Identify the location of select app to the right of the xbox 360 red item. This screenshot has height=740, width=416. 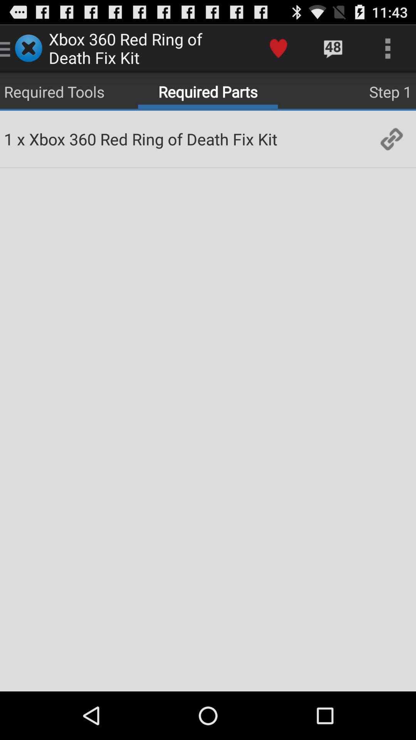
(278, 49).